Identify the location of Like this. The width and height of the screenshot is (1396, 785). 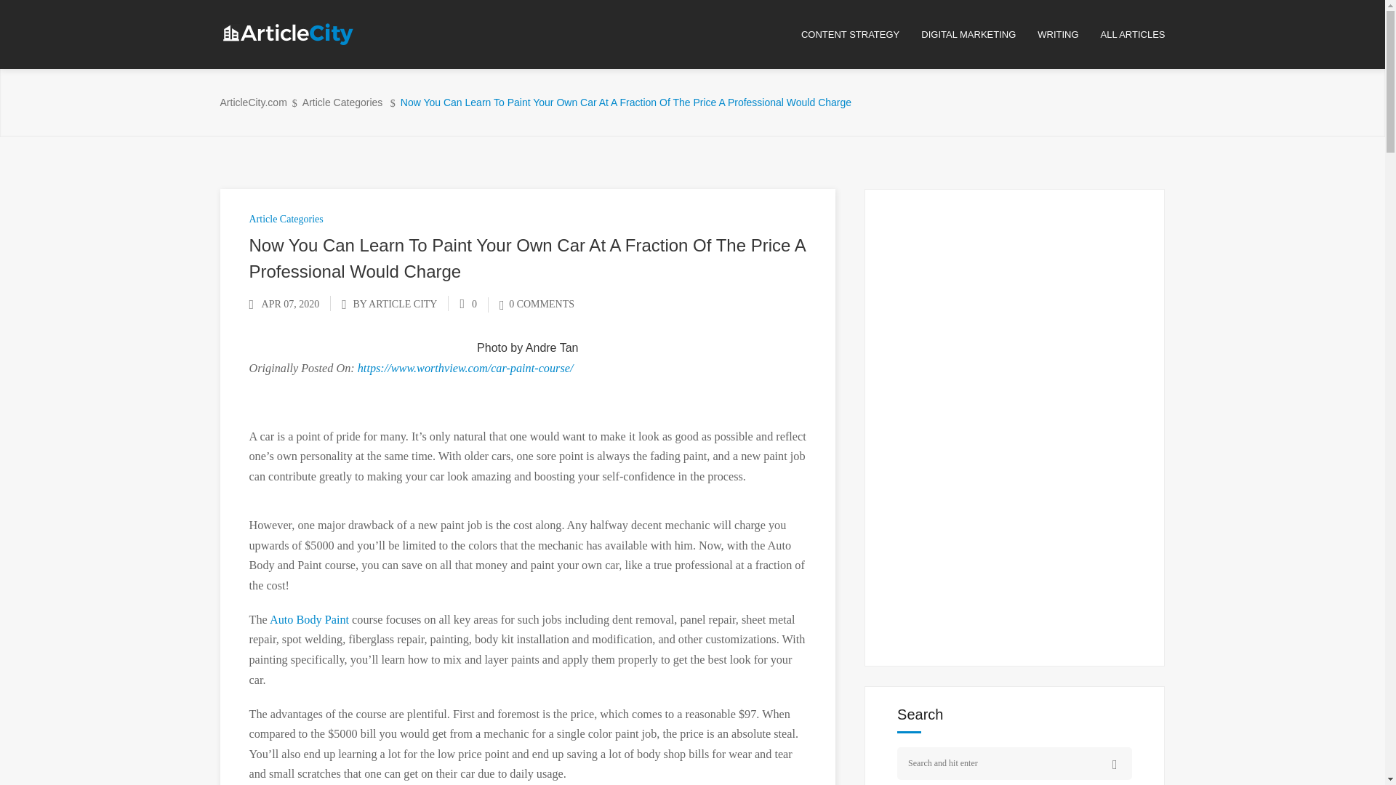
(468, 304).